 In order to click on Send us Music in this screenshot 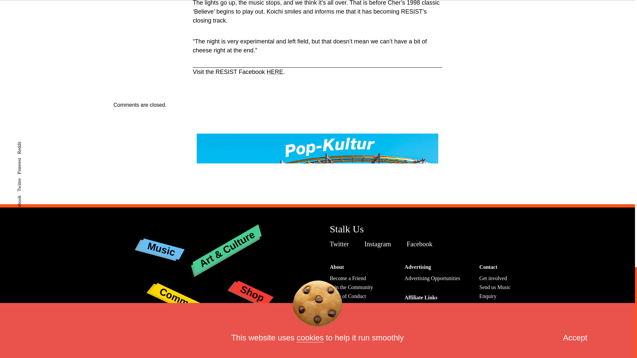, I will do `click(495, 287)`.